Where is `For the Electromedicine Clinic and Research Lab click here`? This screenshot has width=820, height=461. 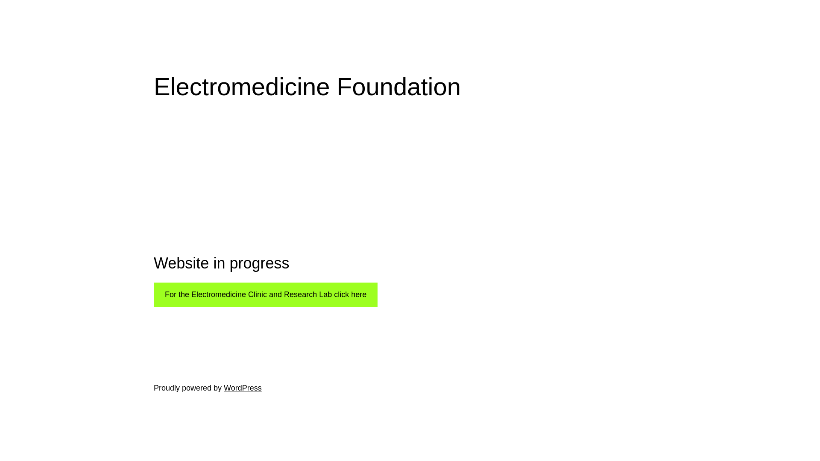 For the Electromedicine Clinic and Research Lab click here is located at coordinates (266, 295).